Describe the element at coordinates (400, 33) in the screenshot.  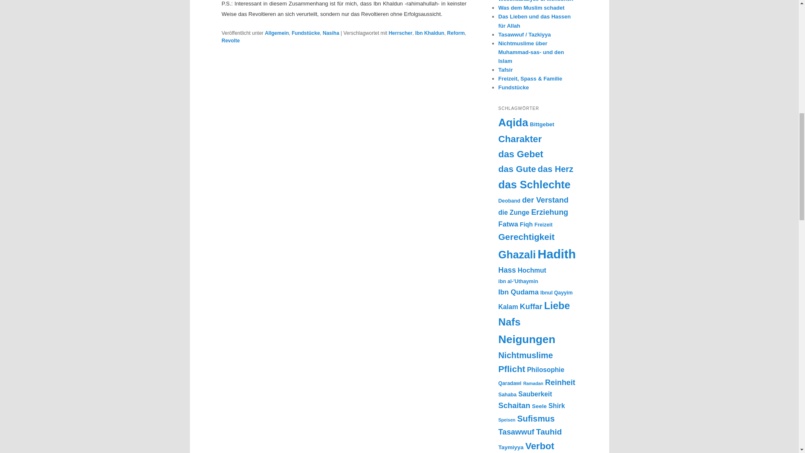
I see `Herrscher` at that location.